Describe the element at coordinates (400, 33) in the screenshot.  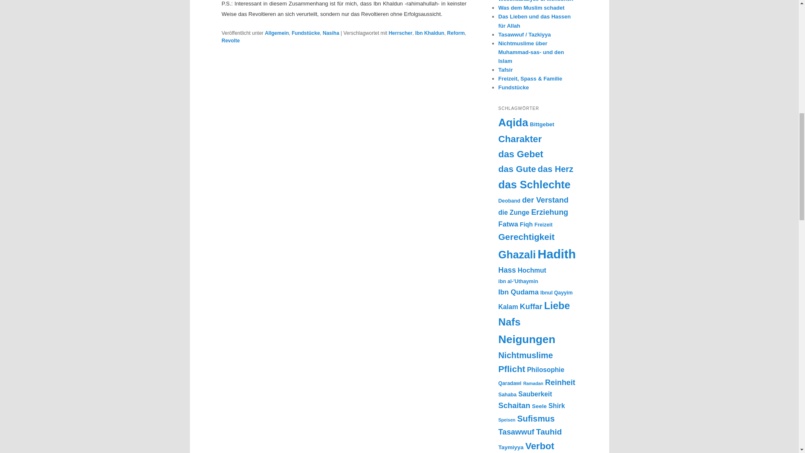
I see `Herrscher` at that location.